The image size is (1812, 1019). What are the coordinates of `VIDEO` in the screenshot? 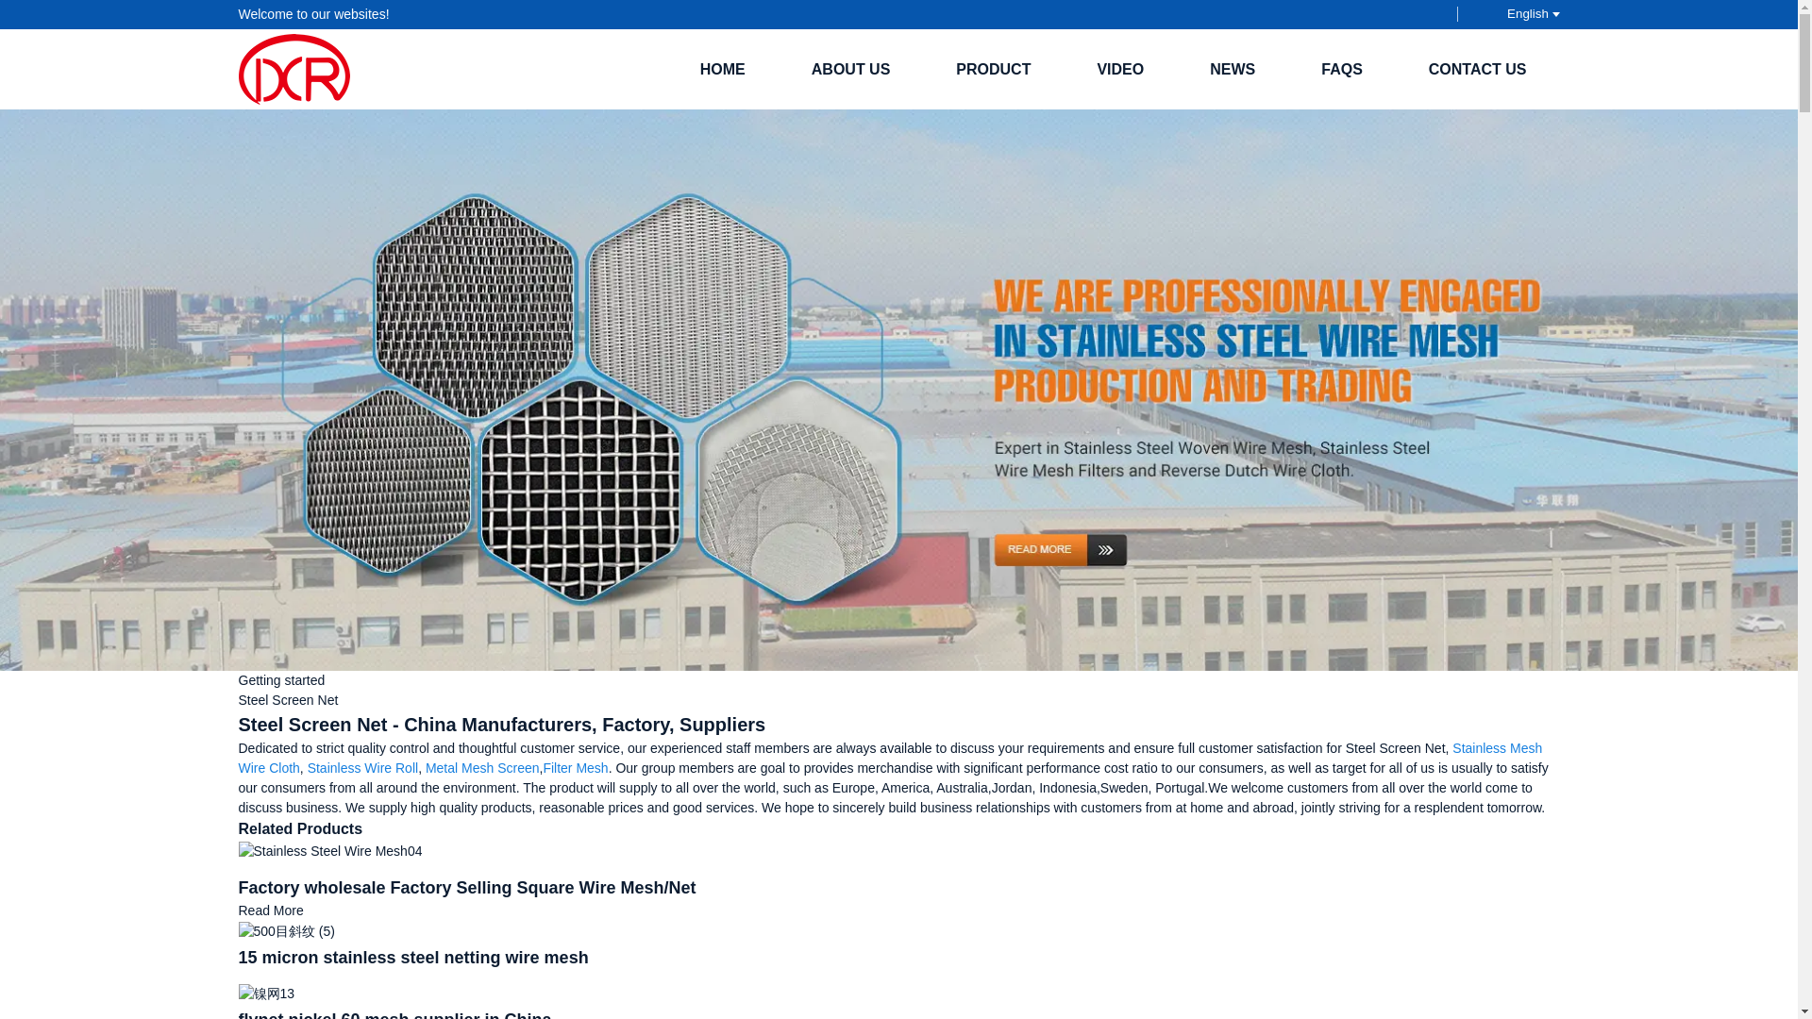 It's located at (1119, 69).